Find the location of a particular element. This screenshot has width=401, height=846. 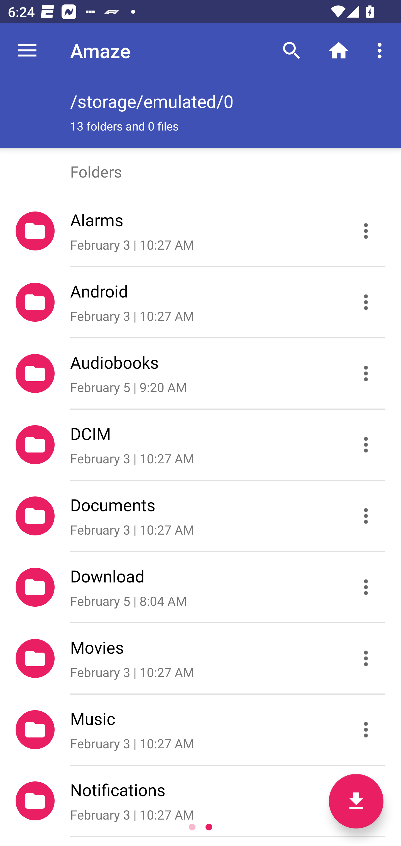

Home is located at coordinates (339, 51).